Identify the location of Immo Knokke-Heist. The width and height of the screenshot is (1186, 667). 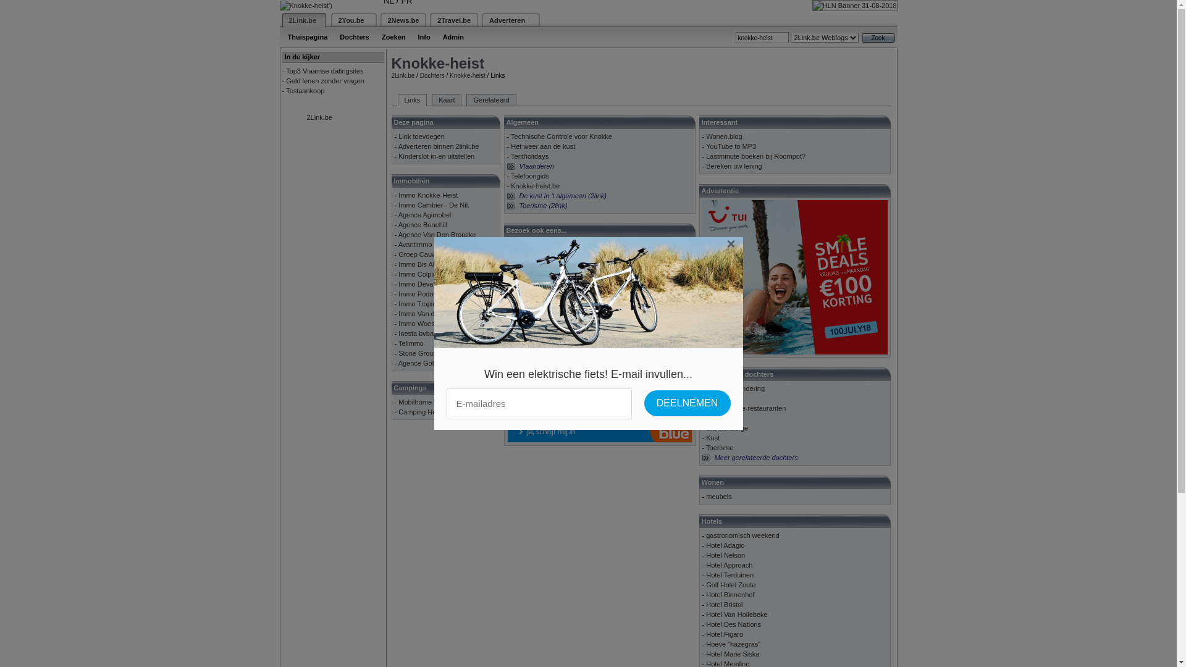
(428, 195).